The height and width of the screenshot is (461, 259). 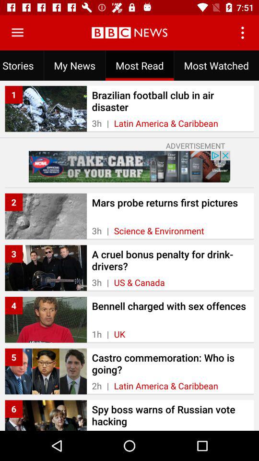 What do you see at coordinates (17, 33) in the screenshot?
I see `go to storage` at bounding box center [17, 33].